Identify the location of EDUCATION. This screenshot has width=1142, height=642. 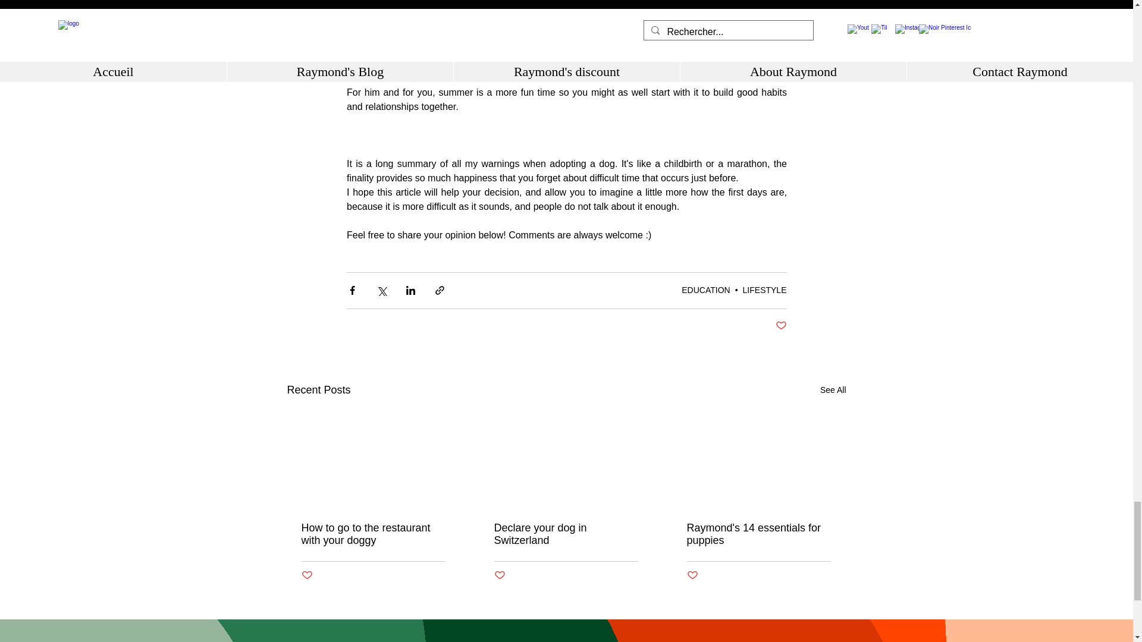
(705, 289).